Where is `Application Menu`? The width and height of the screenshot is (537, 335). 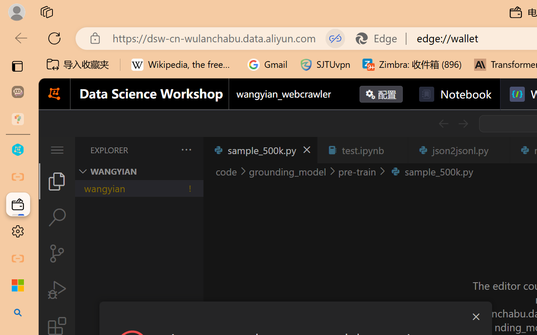 Application Menu is located at coordinates (57, 150).